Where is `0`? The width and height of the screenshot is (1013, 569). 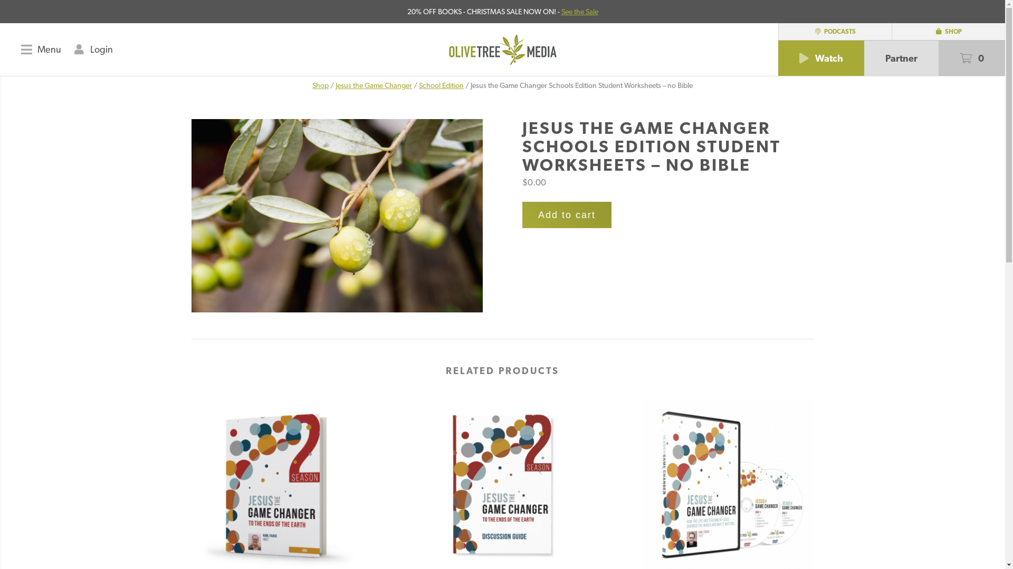 0 is located at coordinates (972, 58).